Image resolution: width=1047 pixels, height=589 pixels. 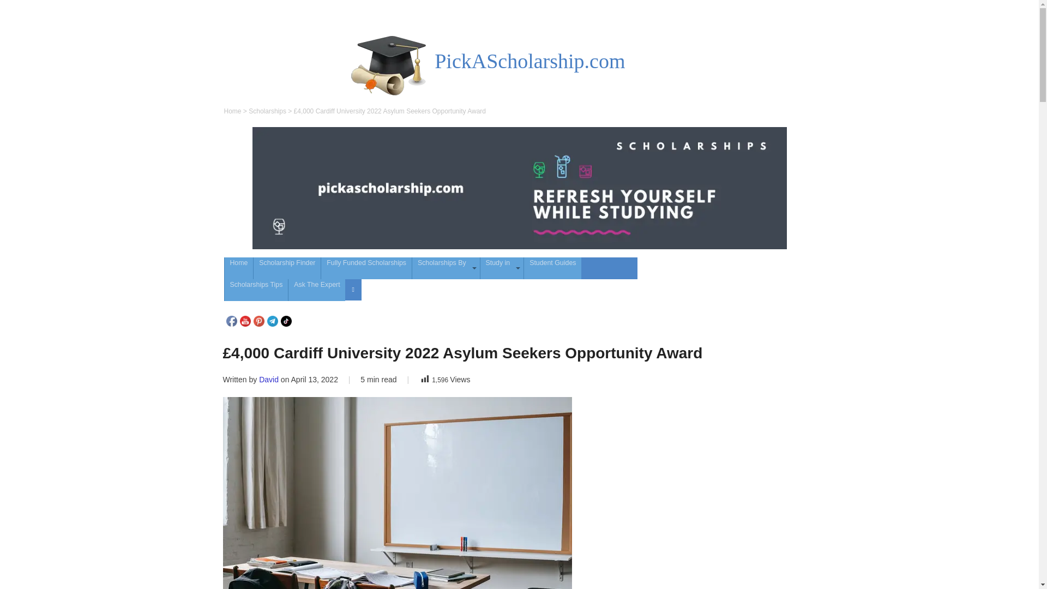 I want to click on Scholarships By, so click(x=446, y=268).